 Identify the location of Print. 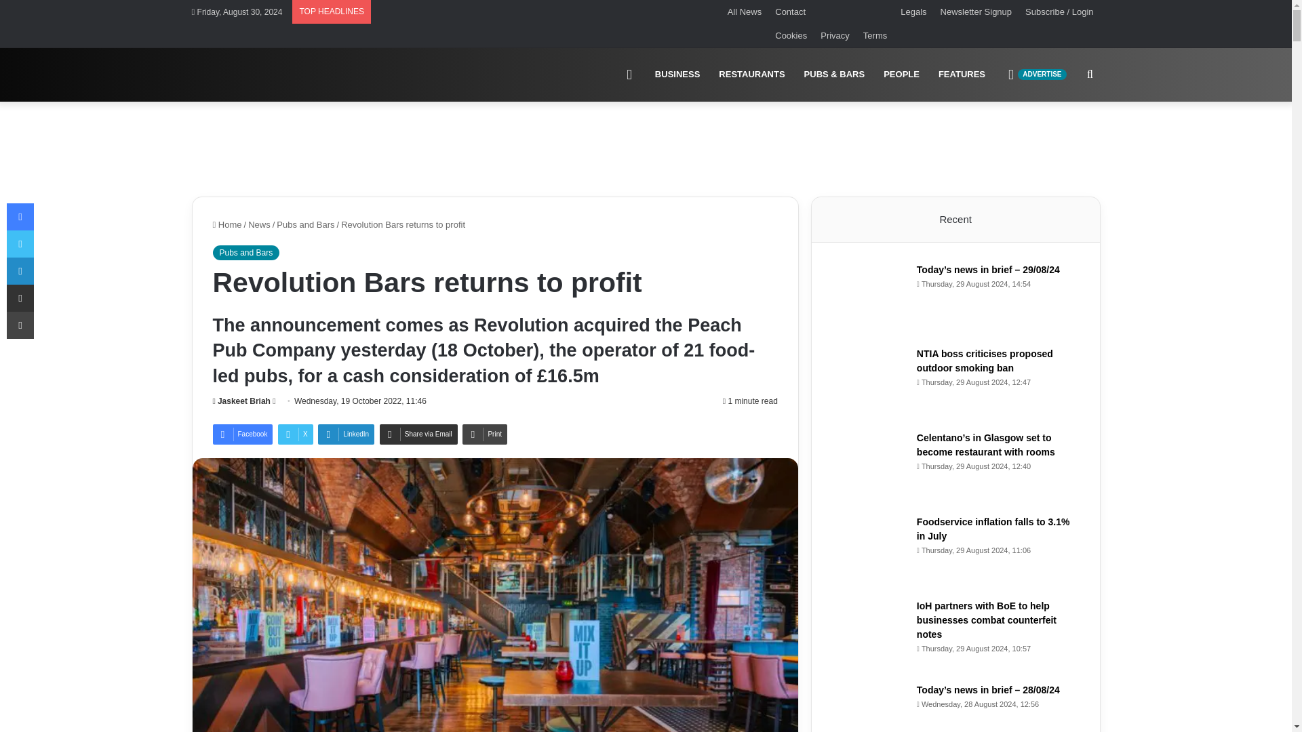
(751, 75).